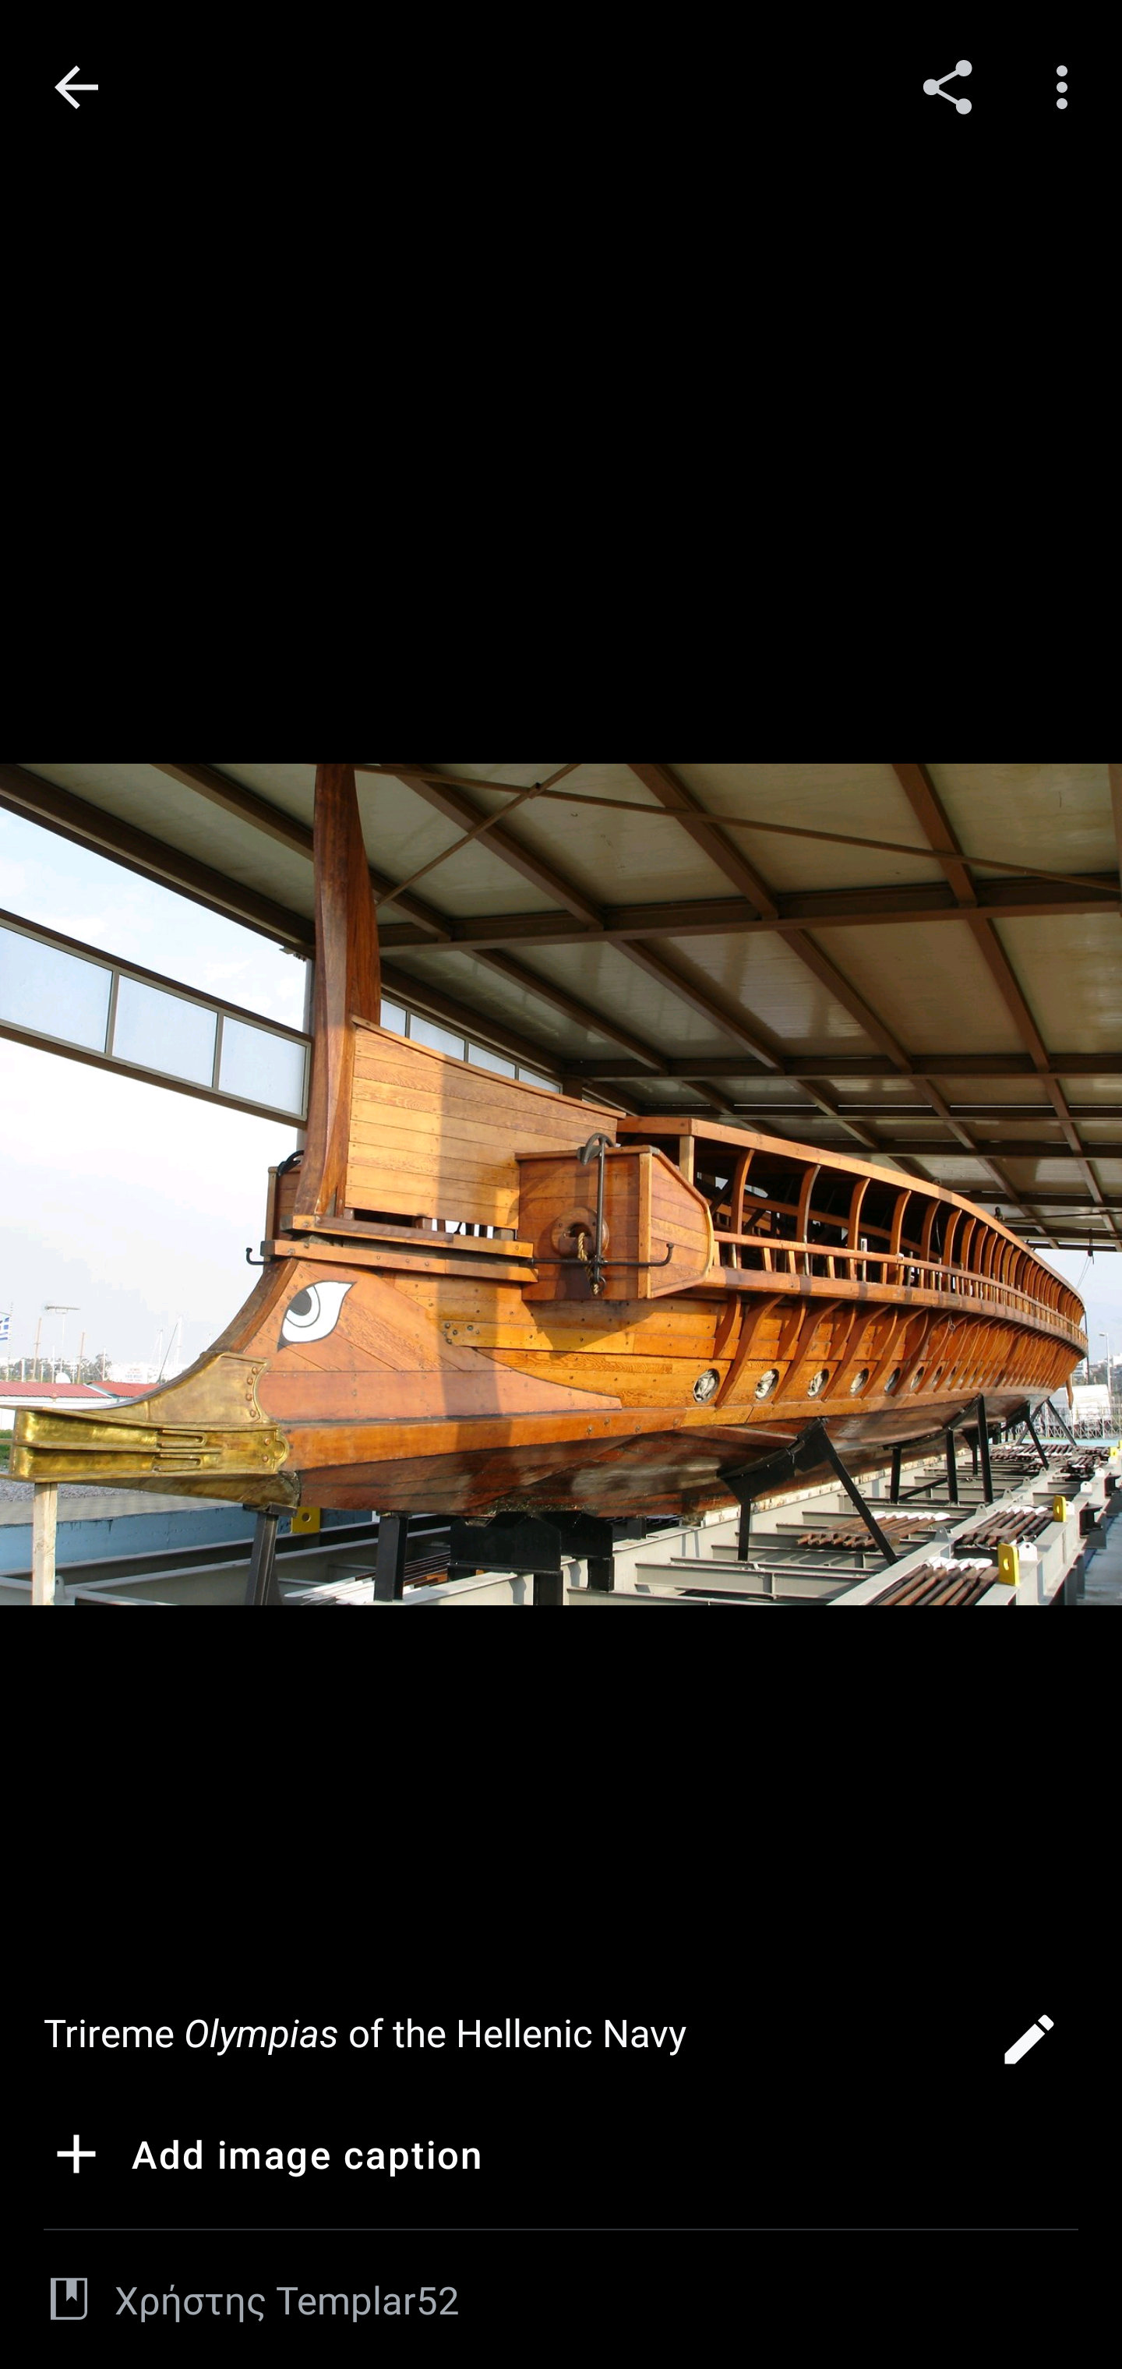 Image resolution: width=1122 pixels, height=2369 pixels. I want to click on Share, so click(947, 86).